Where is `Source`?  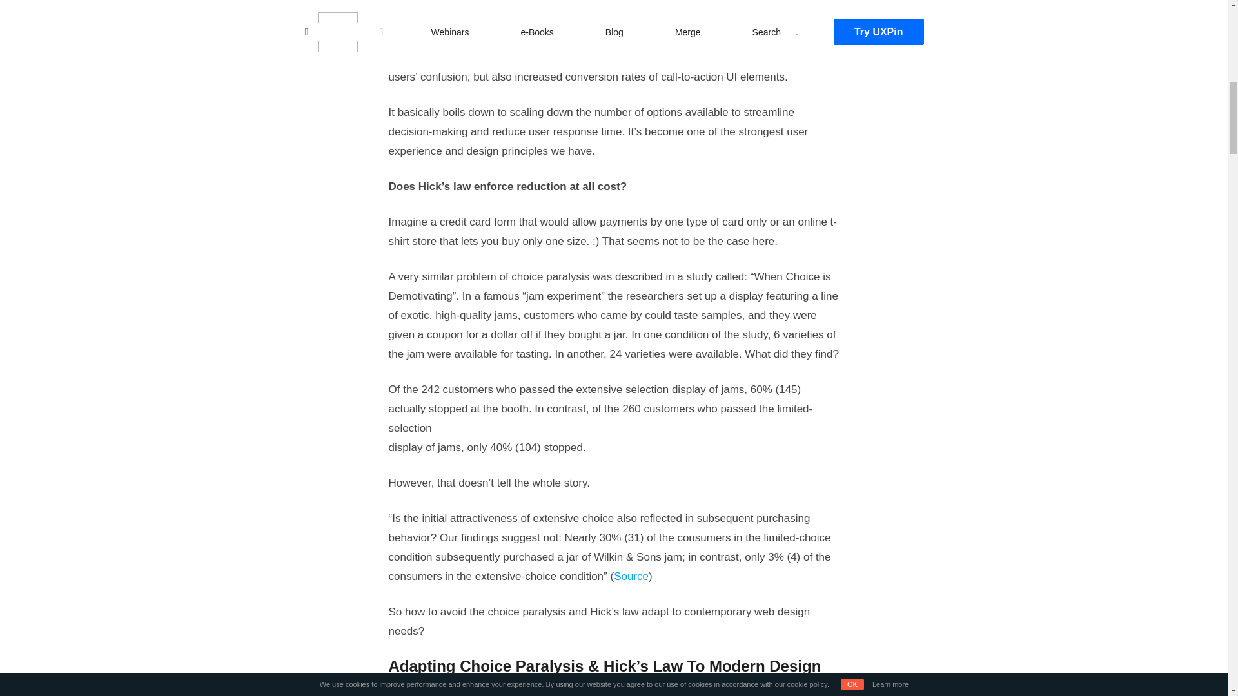 Source is located at coordinates (631, 576).